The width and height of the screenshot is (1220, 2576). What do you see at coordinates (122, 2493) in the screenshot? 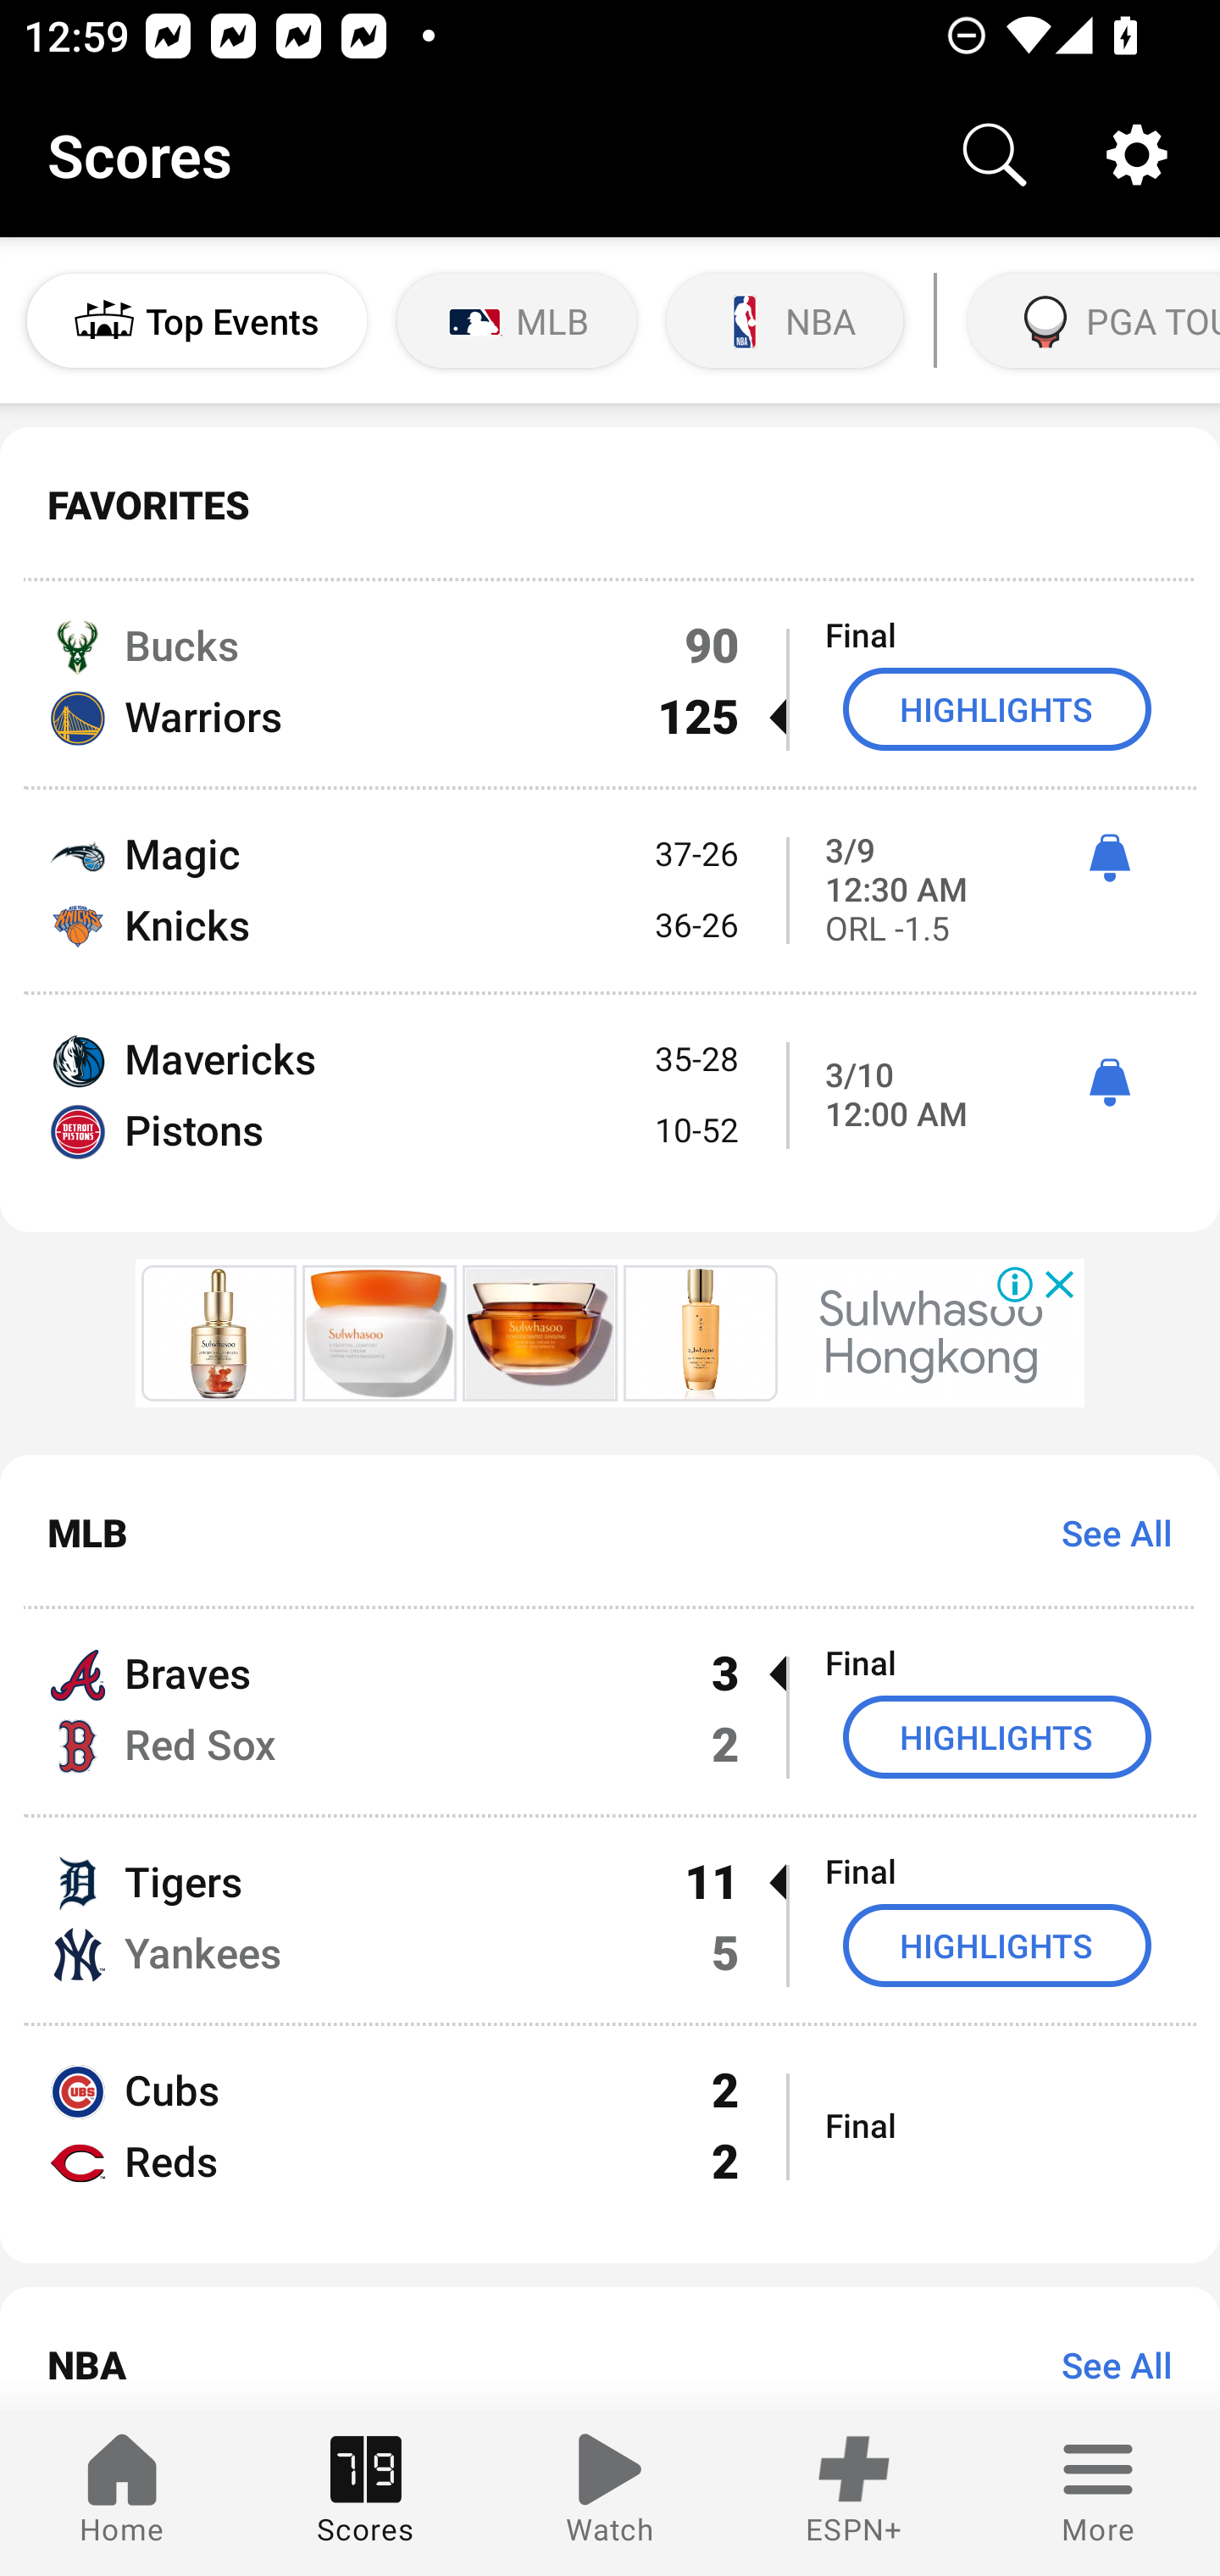
I see `Home` at bounding box center [122, 2493].